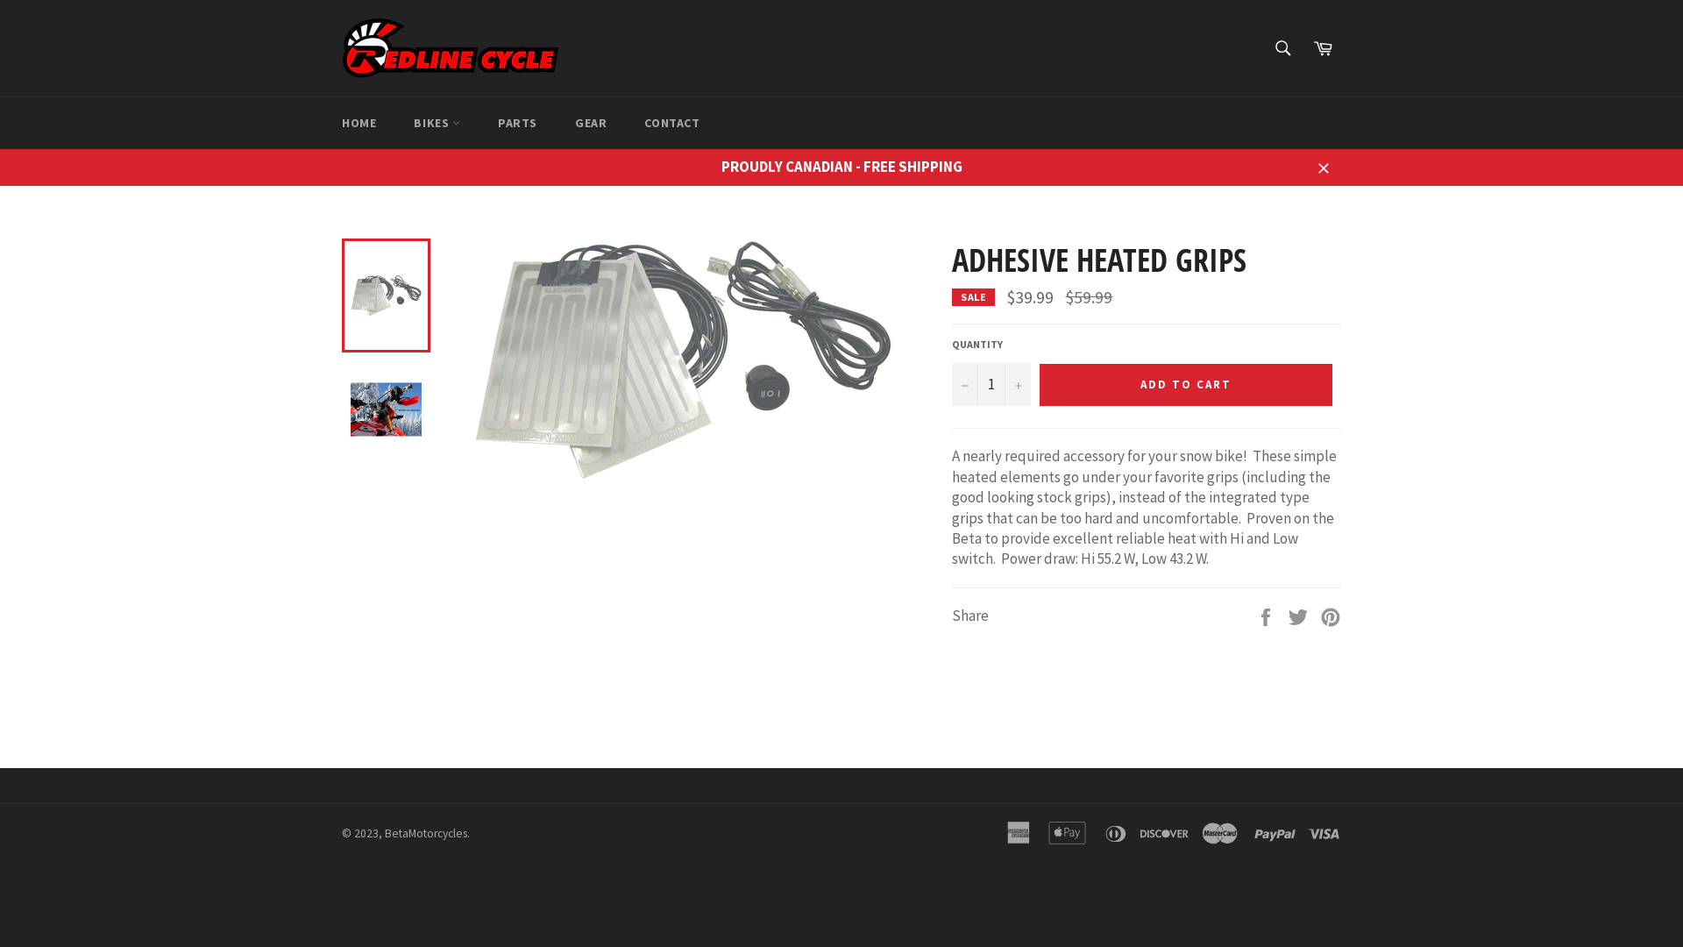  Describe the element at coordinates (1283, 48) in the screenshot. I see `Search` at that location.